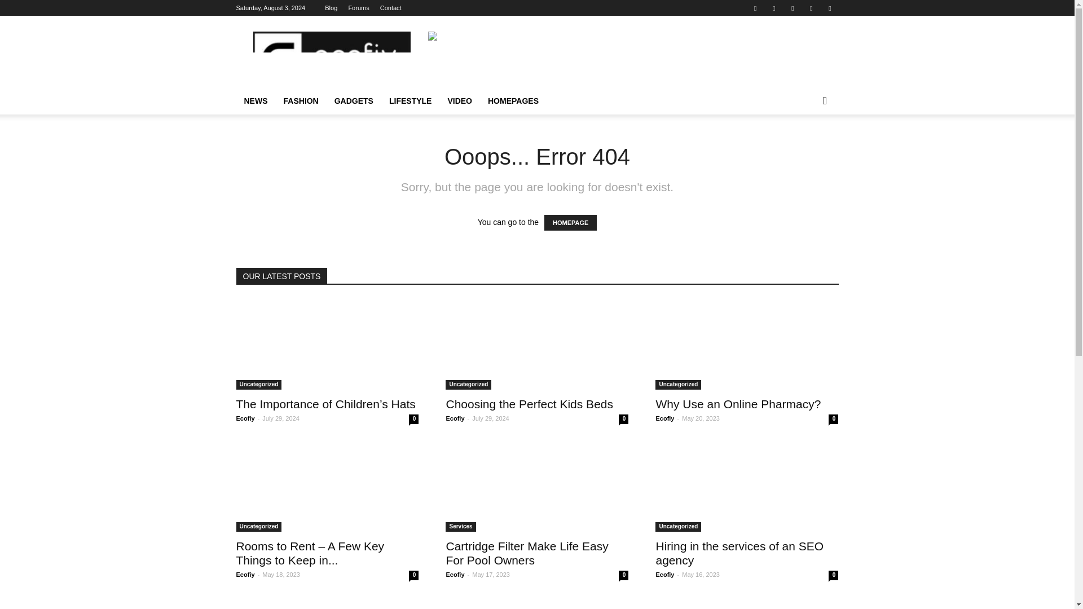  Describe the element at coordinates (255, 101) in the screenshot. I see `NEWS` at that location.